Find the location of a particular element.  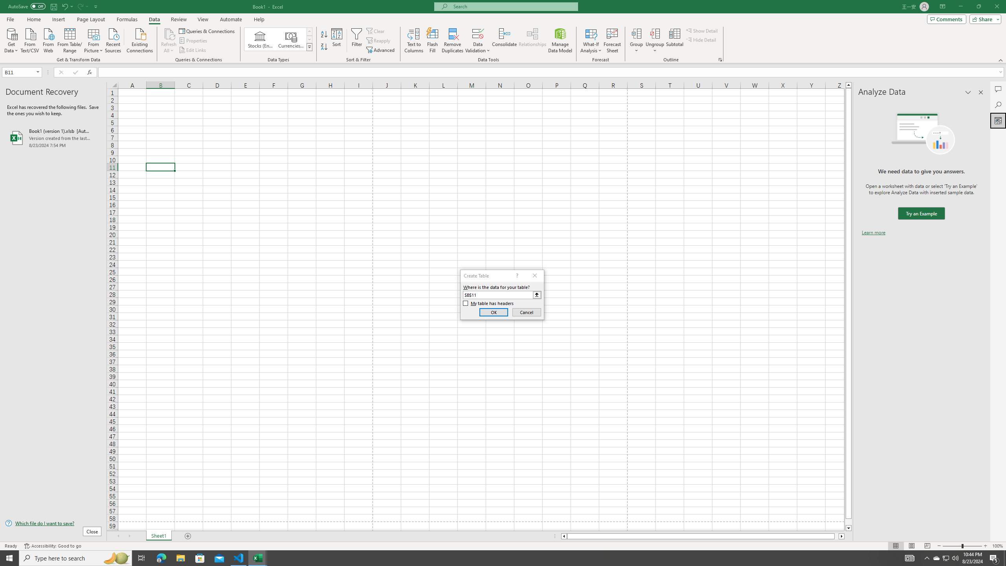

Zoom is located at coordinates (962, 546).